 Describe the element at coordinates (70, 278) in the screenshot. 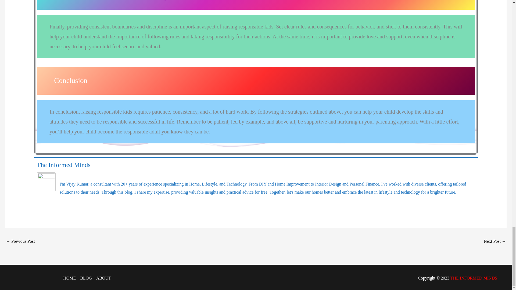

I see `HOME` at that location.